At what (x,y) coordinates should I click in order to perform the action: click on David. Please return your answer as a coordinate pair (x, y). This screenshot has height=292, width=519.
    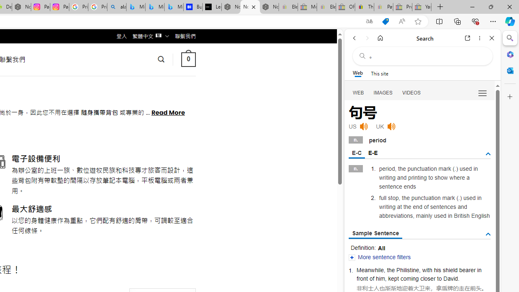
    Looking at the image, I should click on (451, 278).